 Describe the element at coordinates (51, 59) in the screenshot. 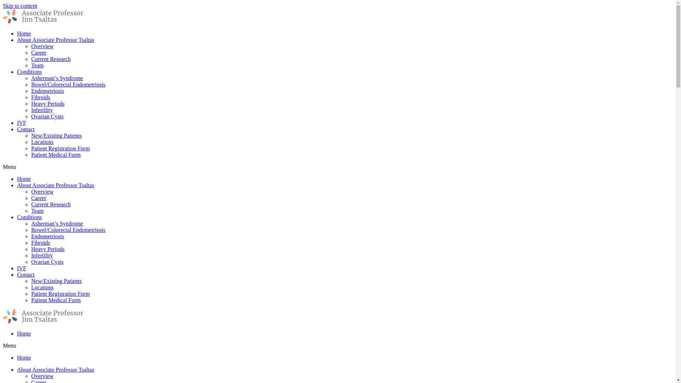

I see `Current Research` at that location.